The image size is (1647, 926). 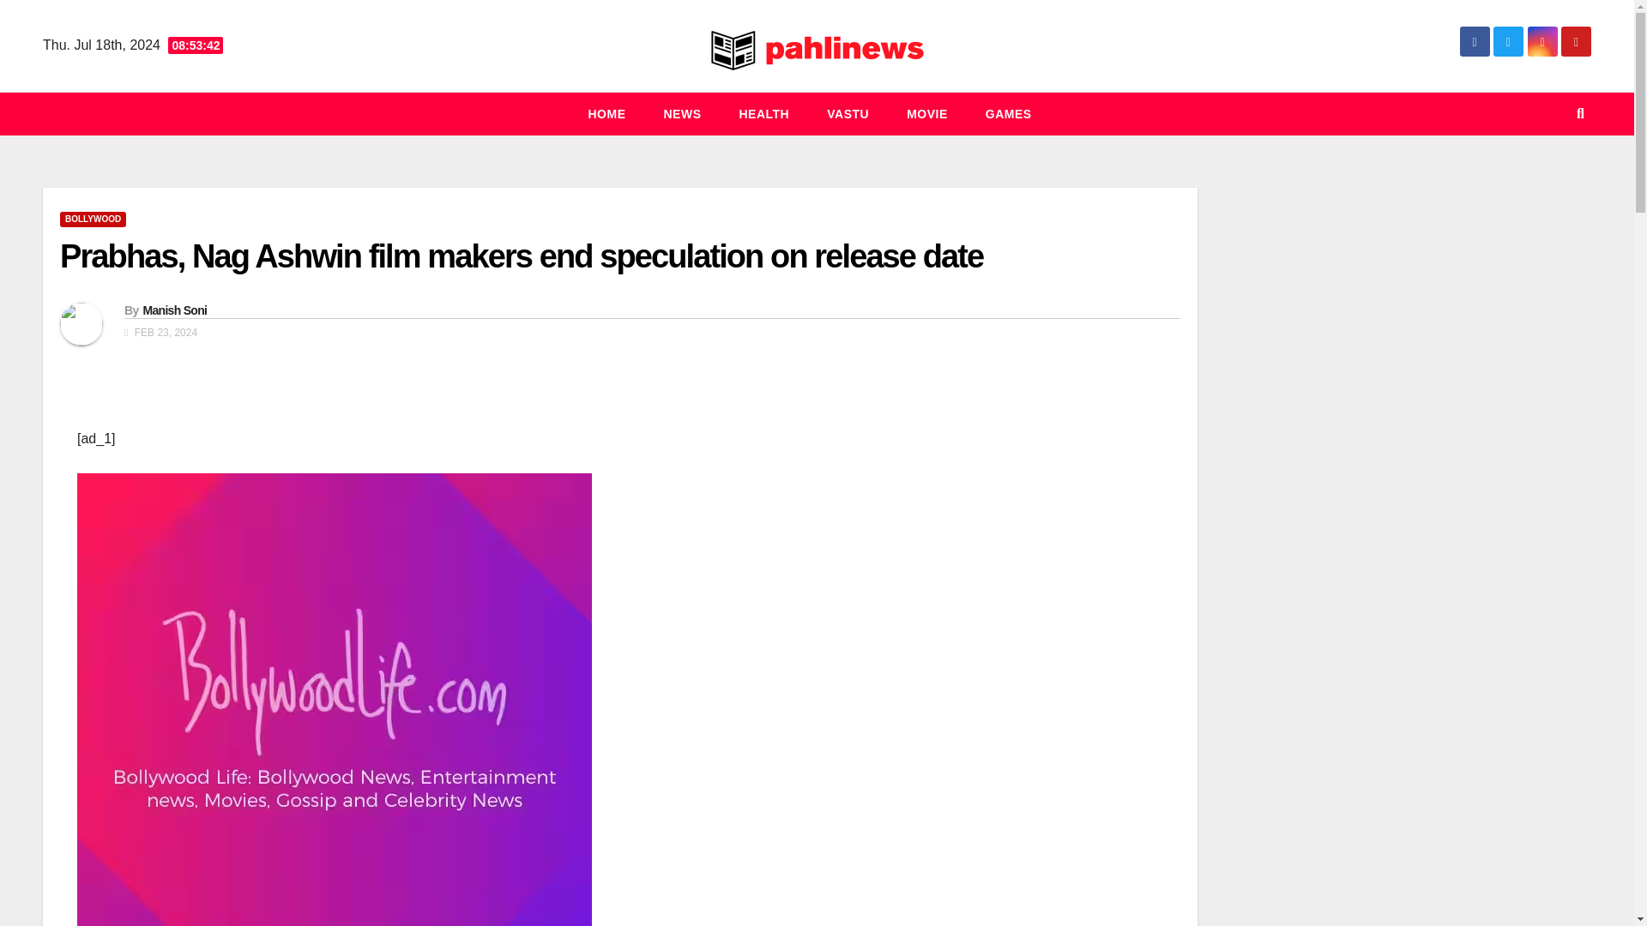 What do you see at coordinates (848, 113) in the screenshot?
I see `VASTU` at bounding box center [848, 113].